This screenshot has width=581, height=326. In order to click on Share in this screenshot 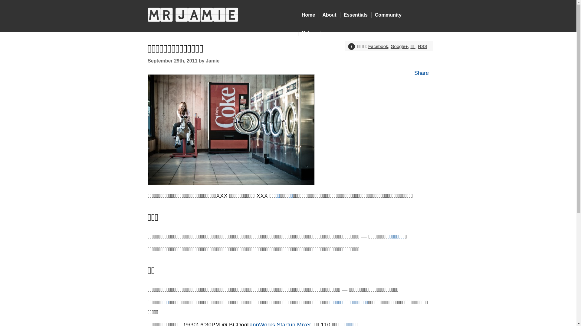, I will do `click(422, 73)`.